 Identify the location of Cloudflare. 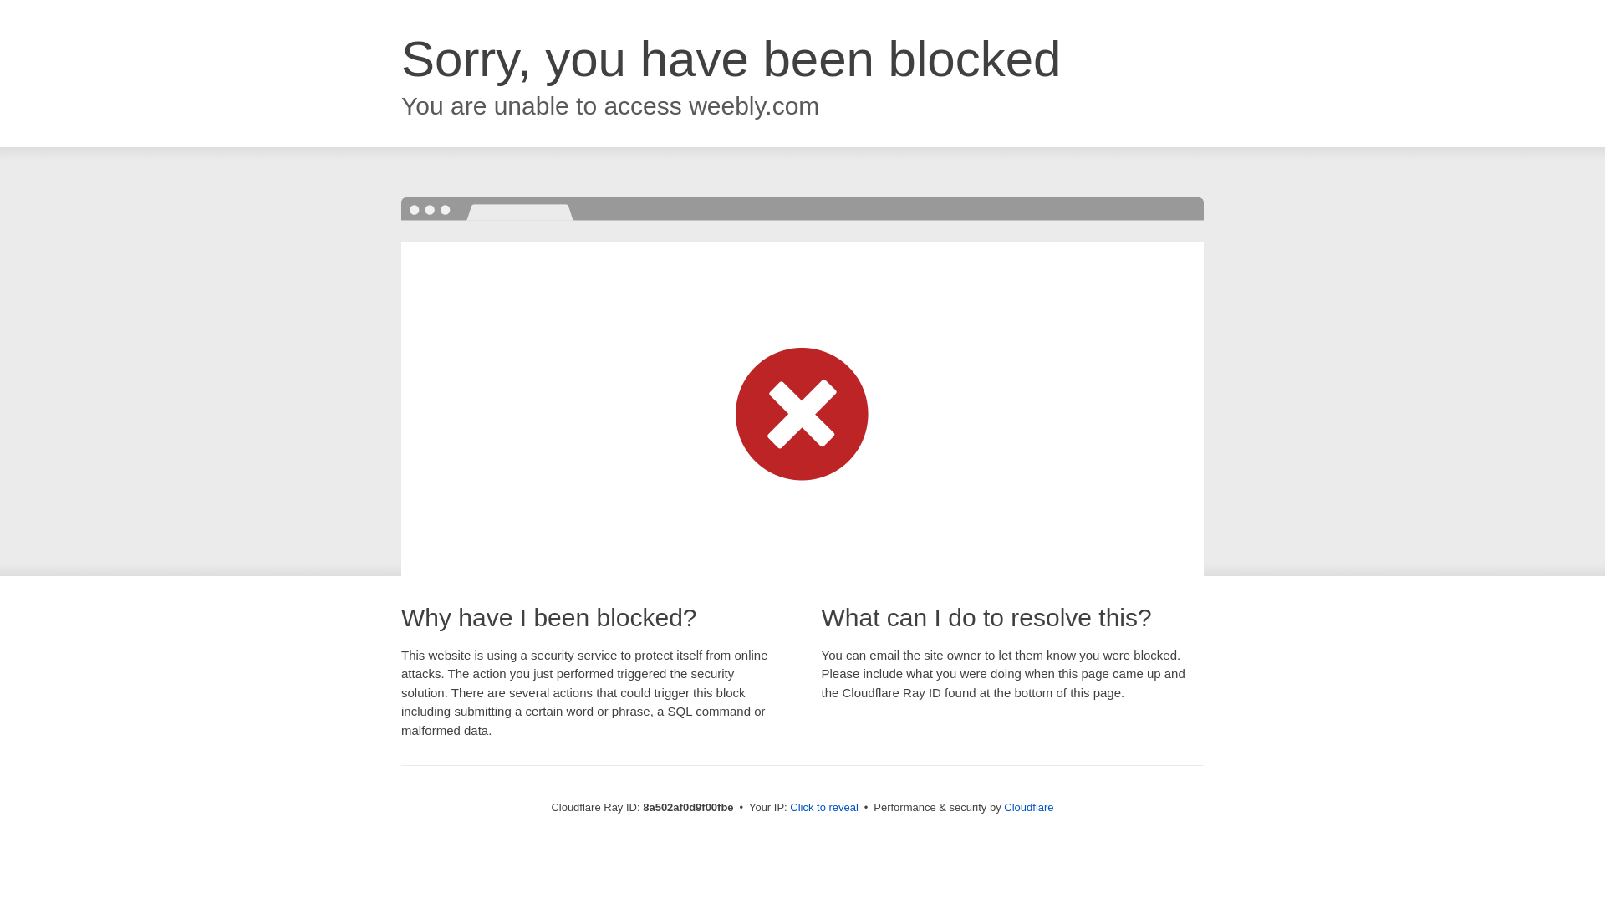
(1028, 807).